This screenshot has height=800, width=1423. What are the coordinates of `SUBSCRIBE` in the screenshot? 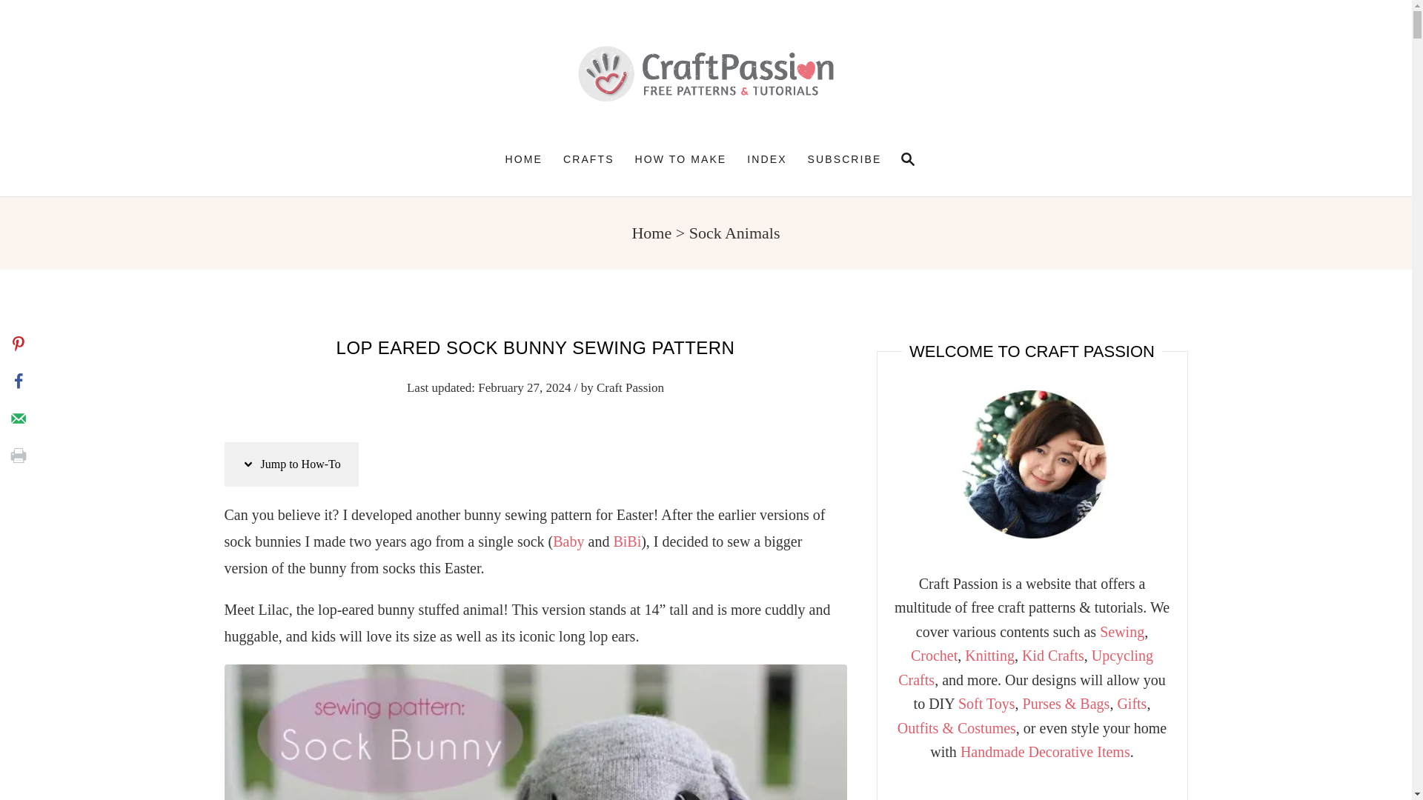 It's located at (844, 159).